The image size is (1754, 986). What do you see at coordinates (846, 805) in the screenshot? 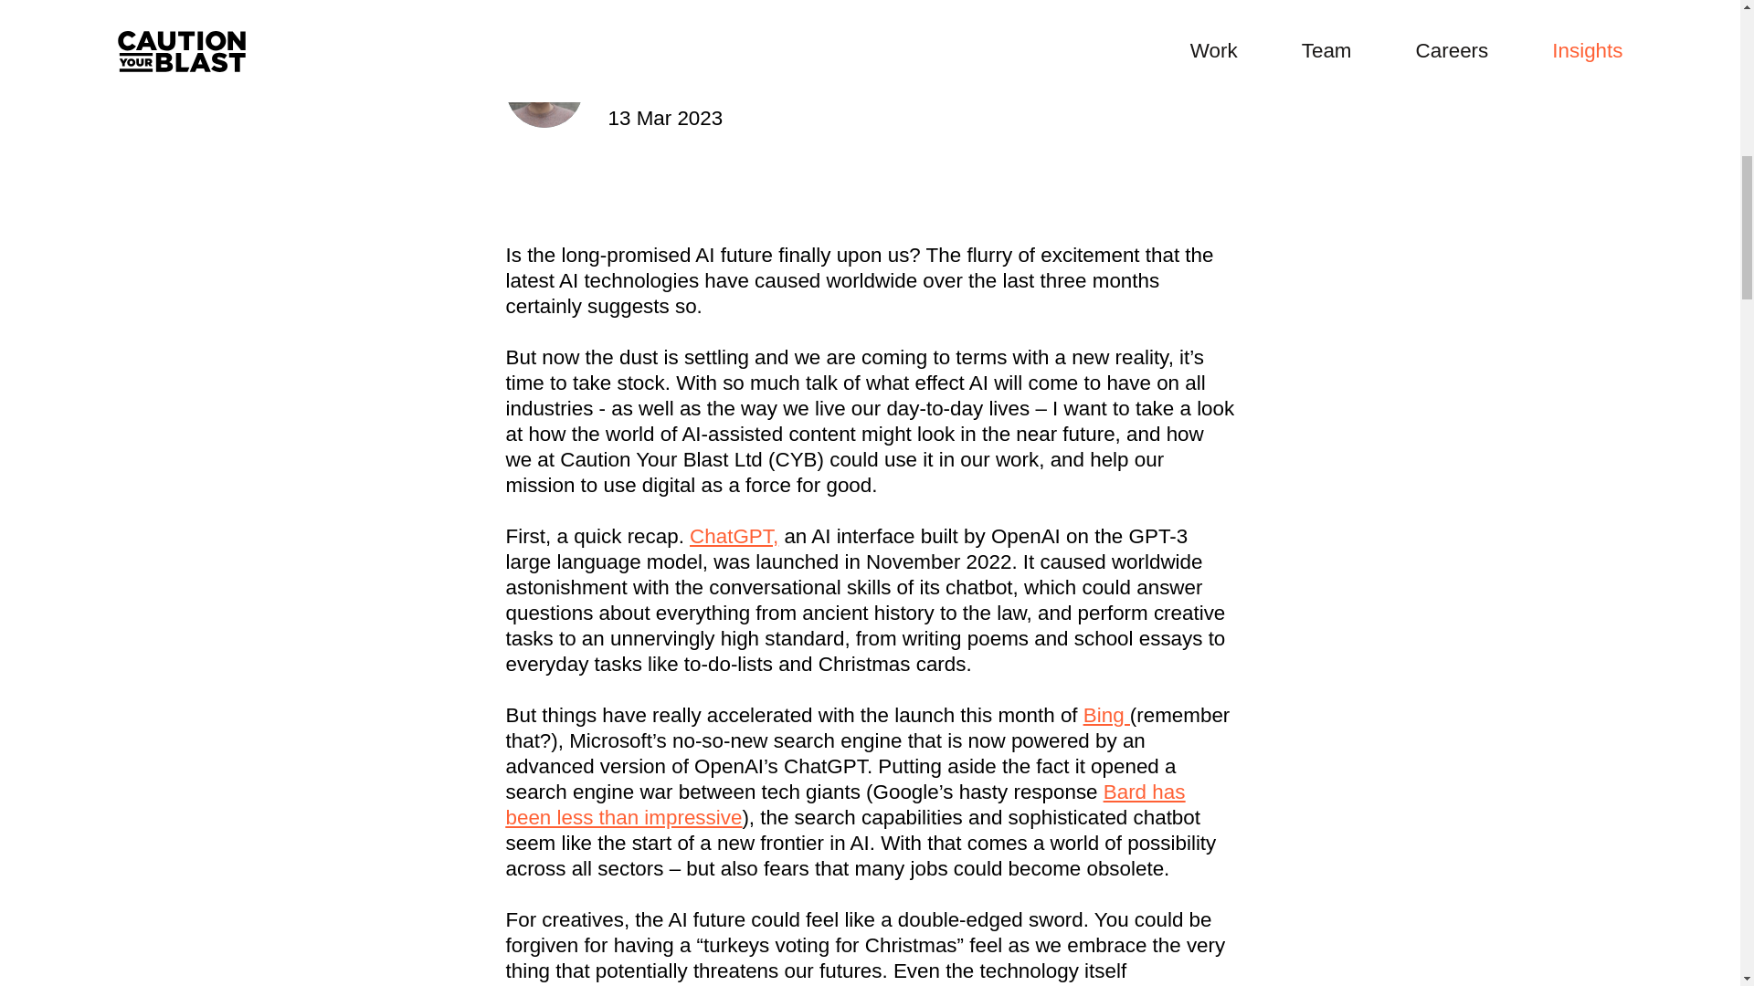
I see `Bard has been less than impressive` at bounding box center [846, 805].